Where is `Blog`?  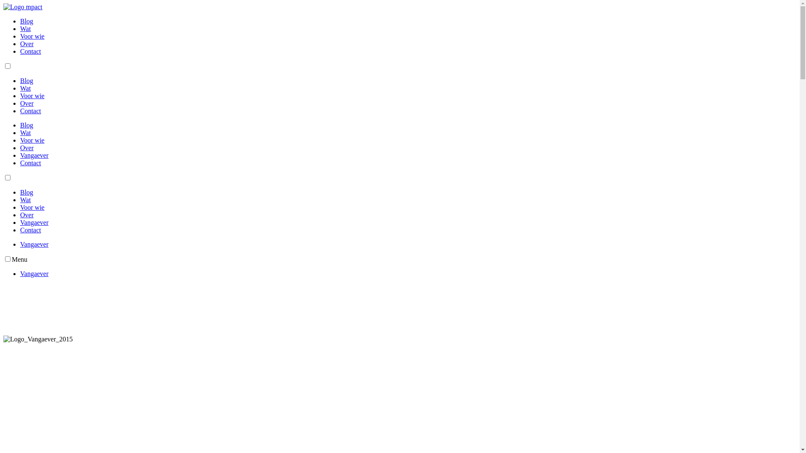 Blog is located at coordinates (27, 125).